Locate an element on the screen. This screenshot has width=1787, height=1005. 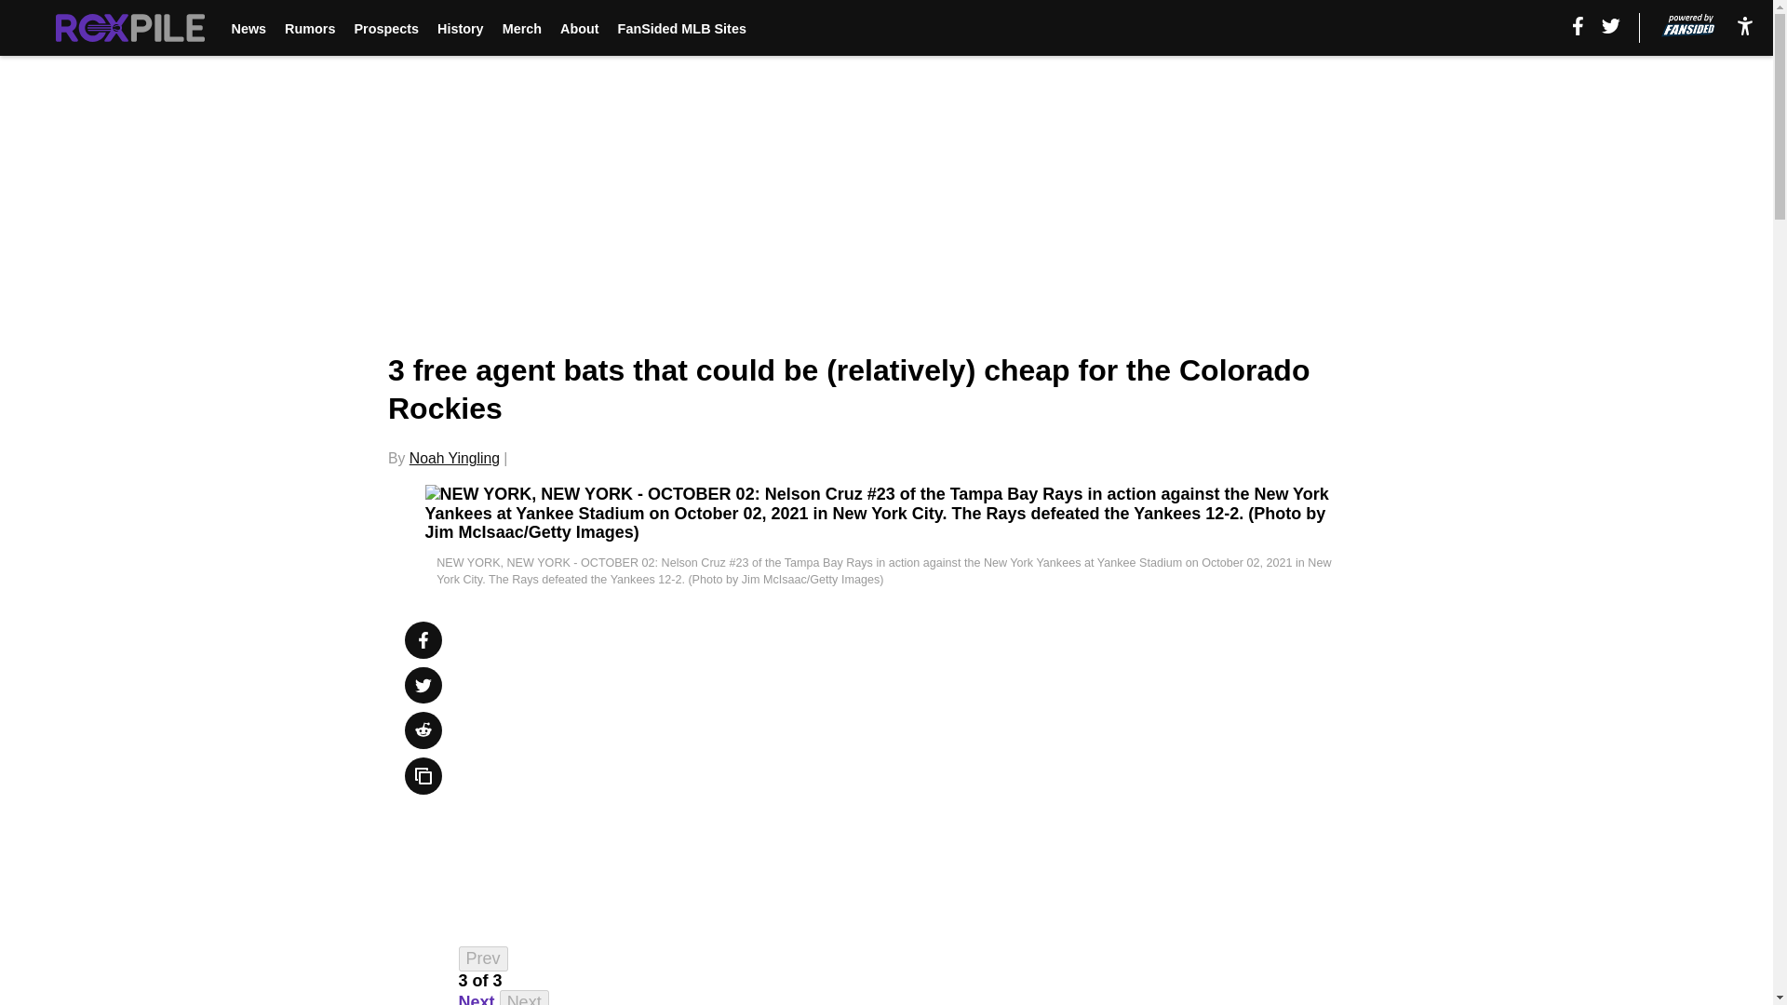
Merch is located at coordinates (521, 28).